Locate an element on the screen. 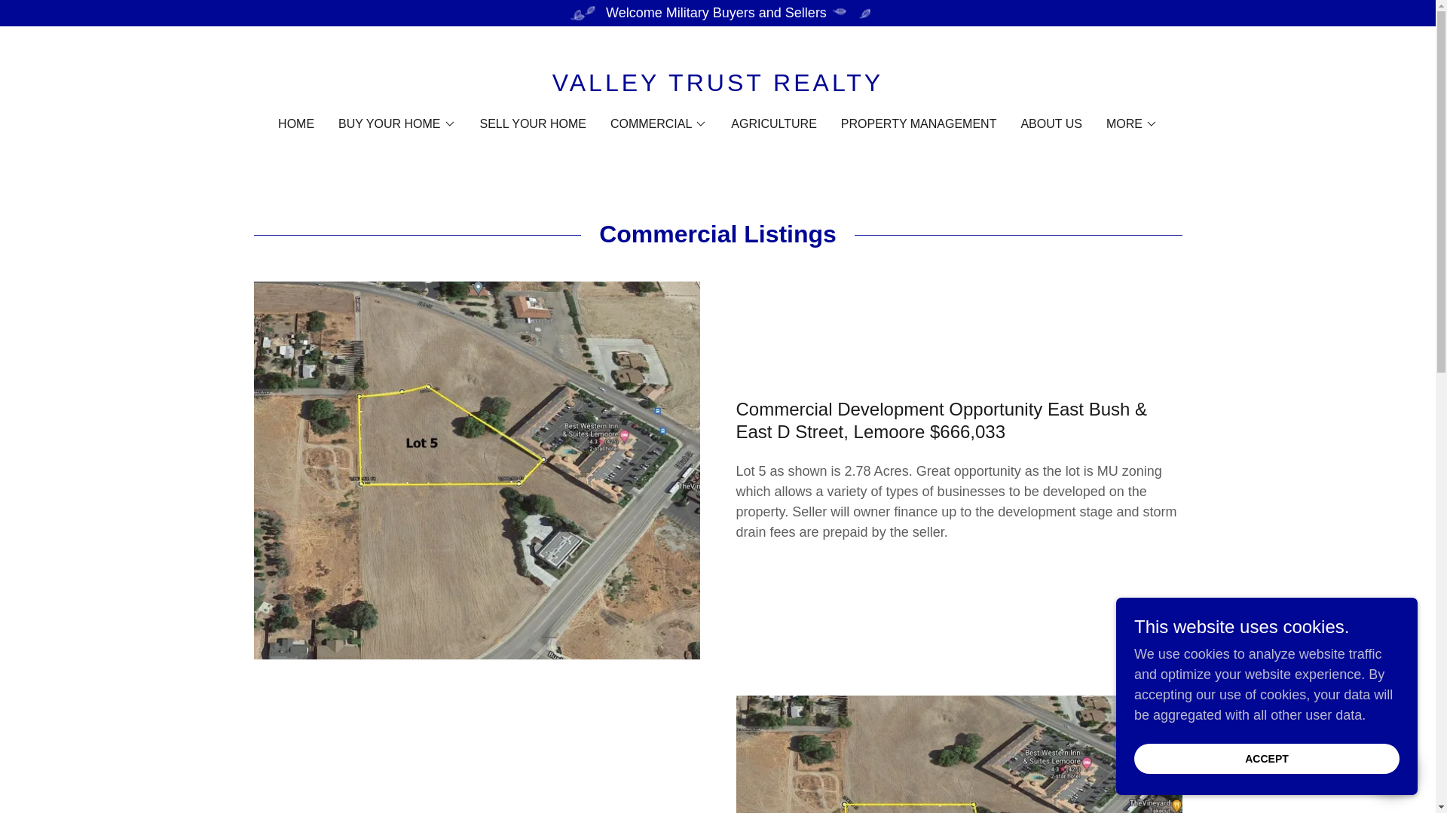 This screenshot has height=813, width=1447. COMMERCIAL is located at coordinates (659, 124).